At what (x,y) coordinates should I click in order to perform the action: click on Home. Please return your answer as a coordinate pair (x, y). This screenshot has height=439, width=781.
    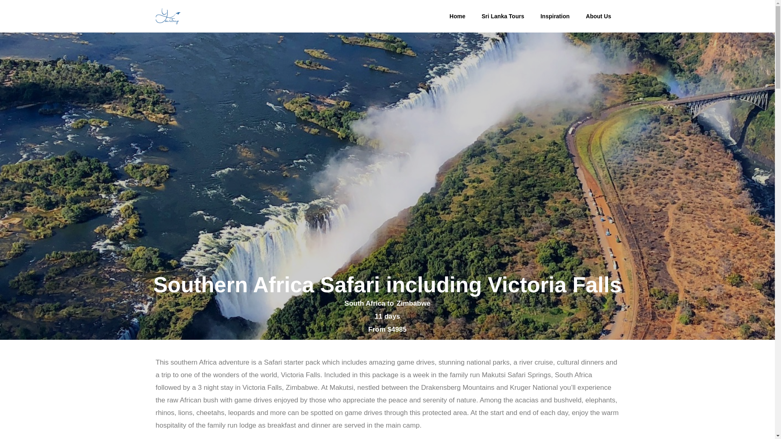
    Looking at the image, I should click on (457, 16).